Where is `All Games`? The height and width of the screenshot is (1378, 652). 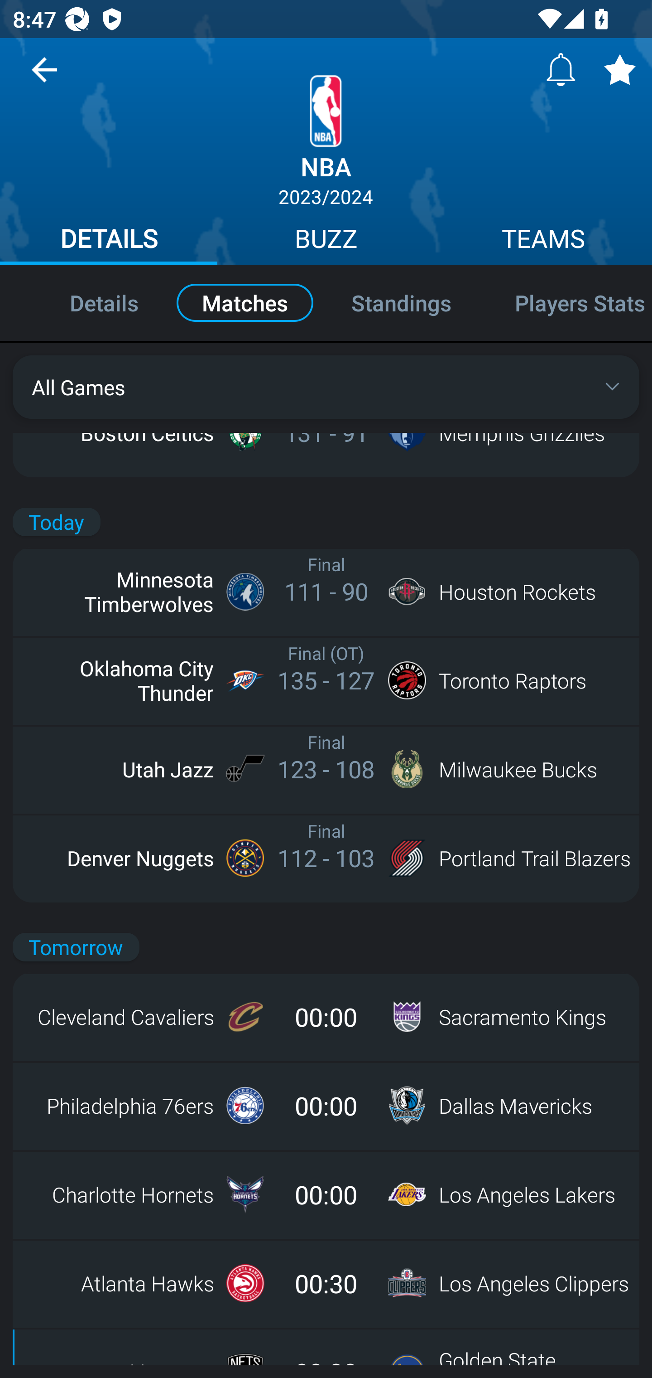 All Games is located at coordinates (326, 387).